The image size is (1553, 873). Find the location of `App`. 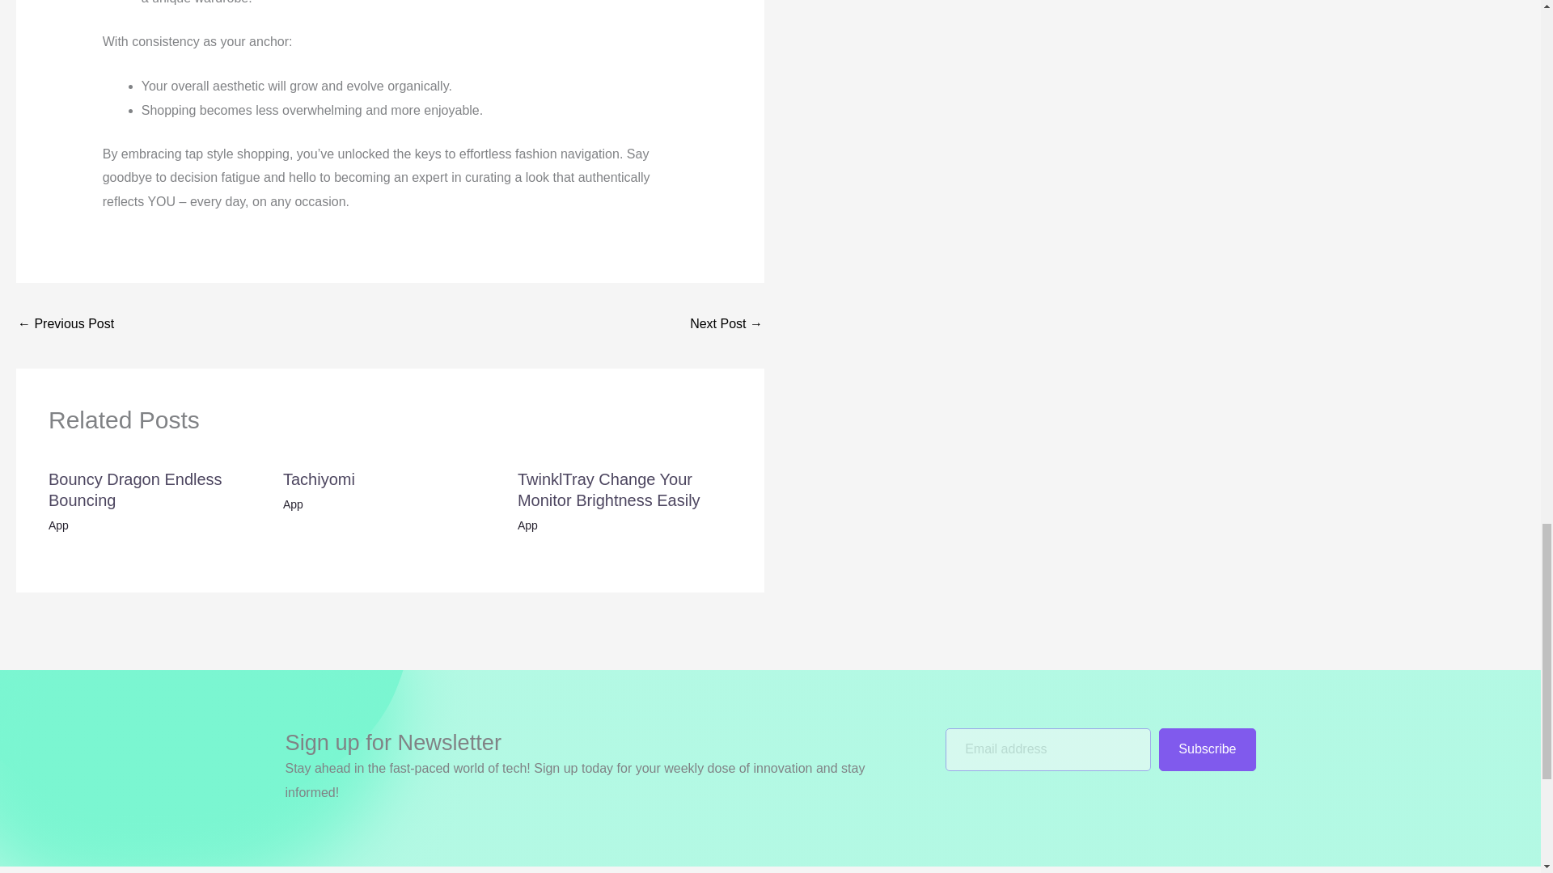

App is located at coordinates (58, 525).